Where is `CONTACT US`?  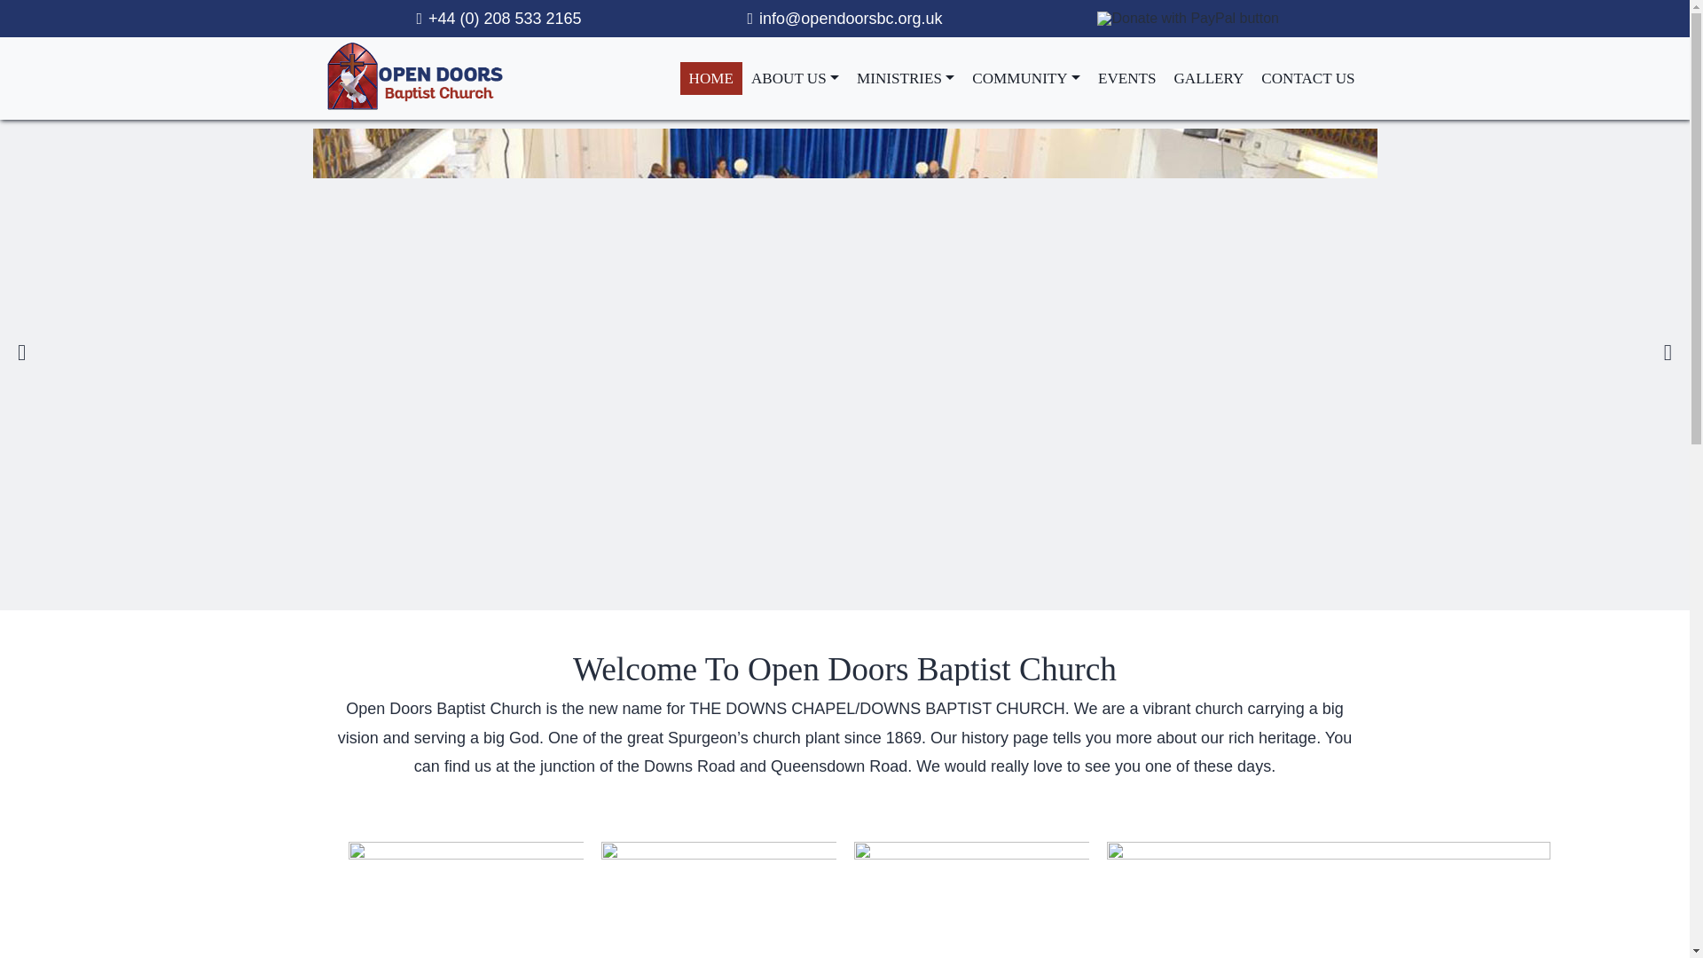
CONTACT US is located at coordinates (1307, 78).